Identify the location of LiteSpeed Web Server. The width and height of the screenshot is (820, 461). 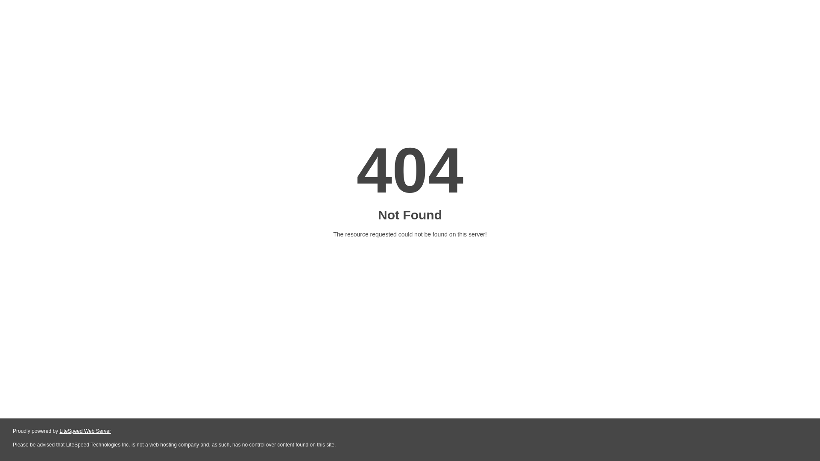
(85, 431).